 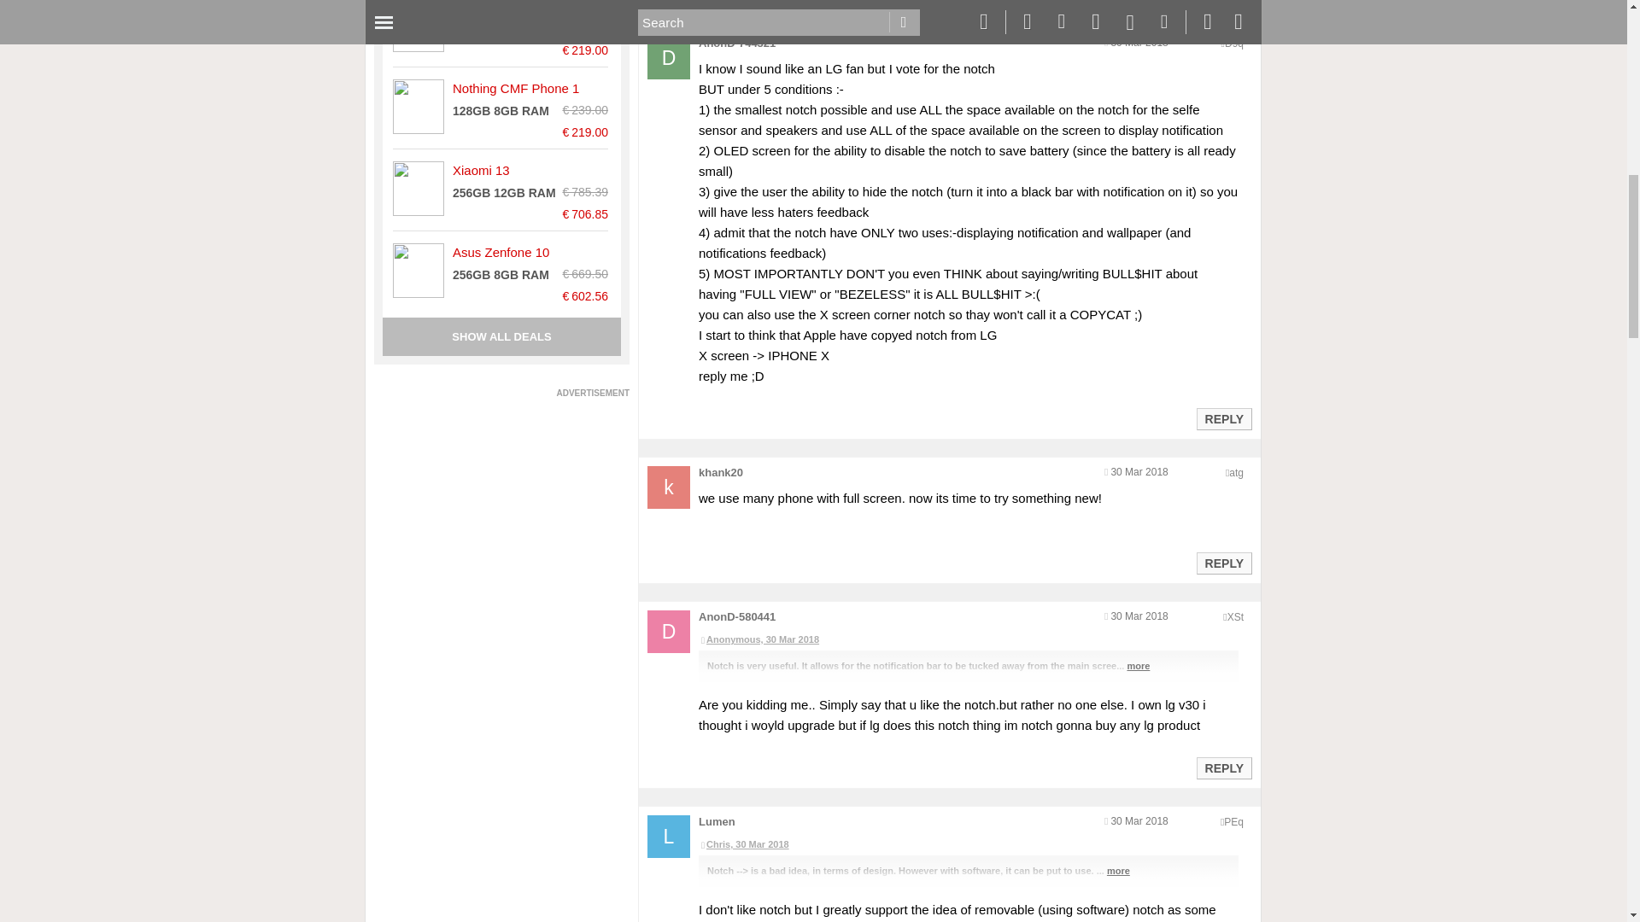 What do you see at coordinates (1235, 472) in the screenshot?
I see `Encoded anonymized location` at bounding box center [1235, 472].